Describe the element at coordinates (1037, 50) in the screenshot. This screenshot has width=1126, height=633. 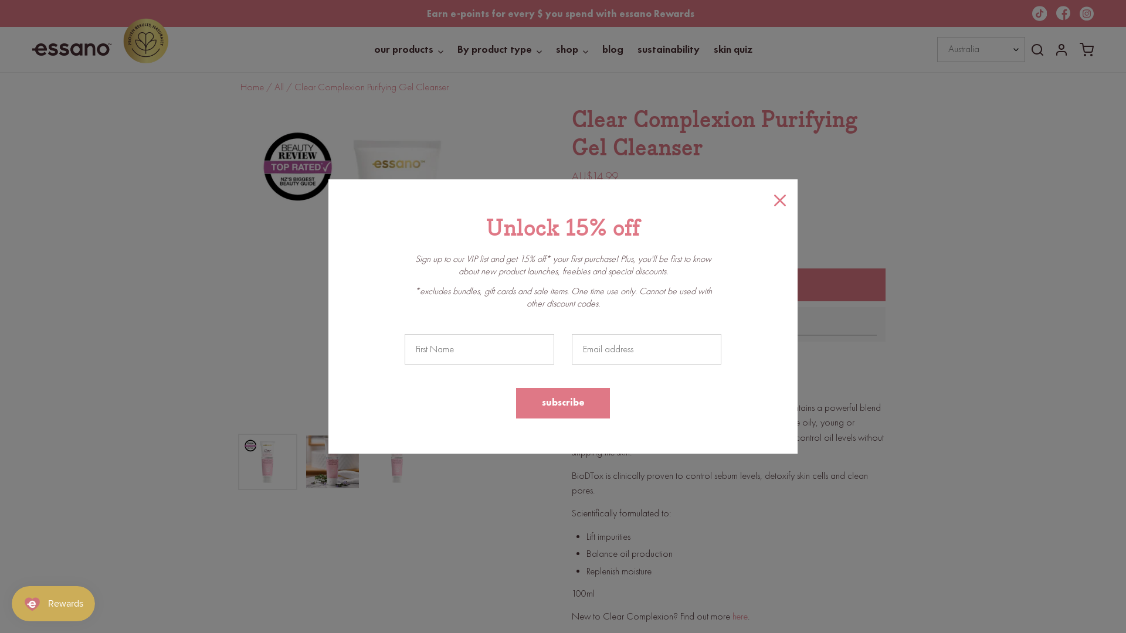
I see `Search` at that location.